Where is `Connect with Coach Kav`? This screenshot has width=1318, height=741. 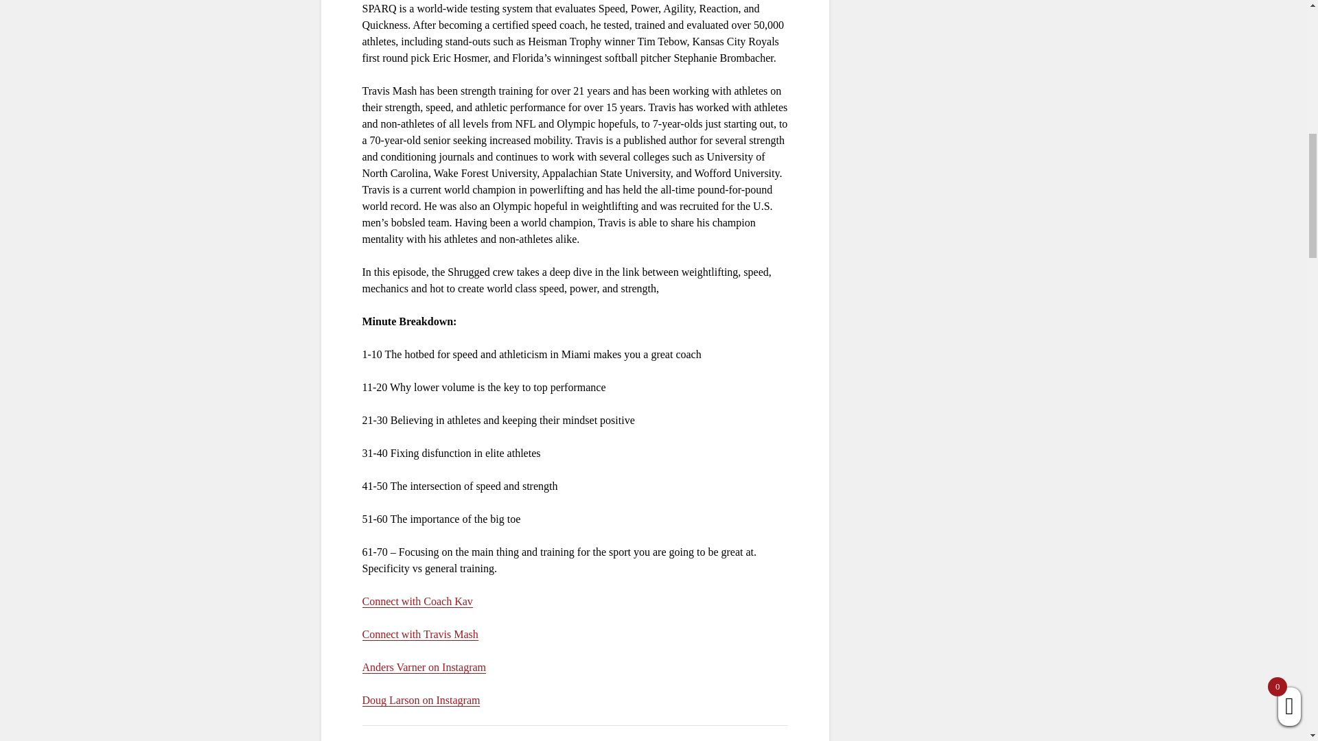
Connect with Coach Kav is located at coordinates (417, 601).